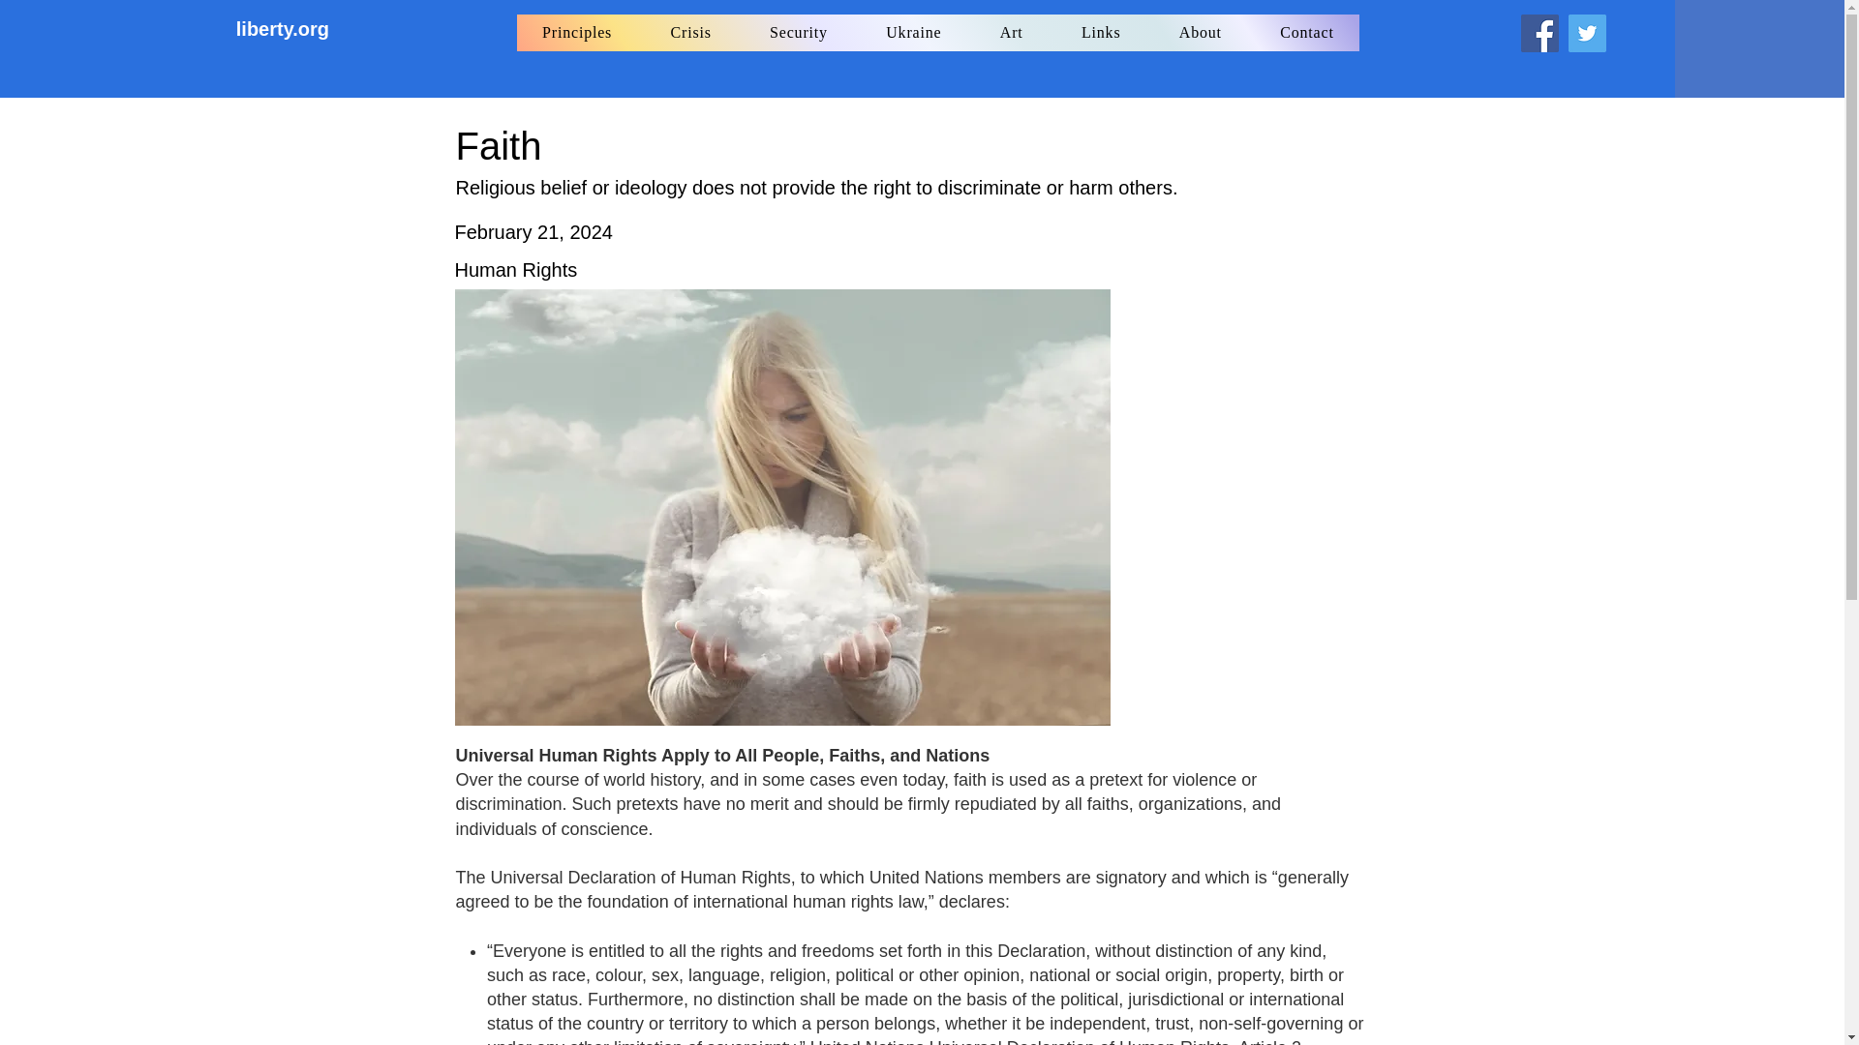 Image resolution: width=1859 pixels, height=1045 pixels. What do you see at coordinates (913, 33) in the screenshot?
I see `Ukraine` at bounding box center [913, 33].